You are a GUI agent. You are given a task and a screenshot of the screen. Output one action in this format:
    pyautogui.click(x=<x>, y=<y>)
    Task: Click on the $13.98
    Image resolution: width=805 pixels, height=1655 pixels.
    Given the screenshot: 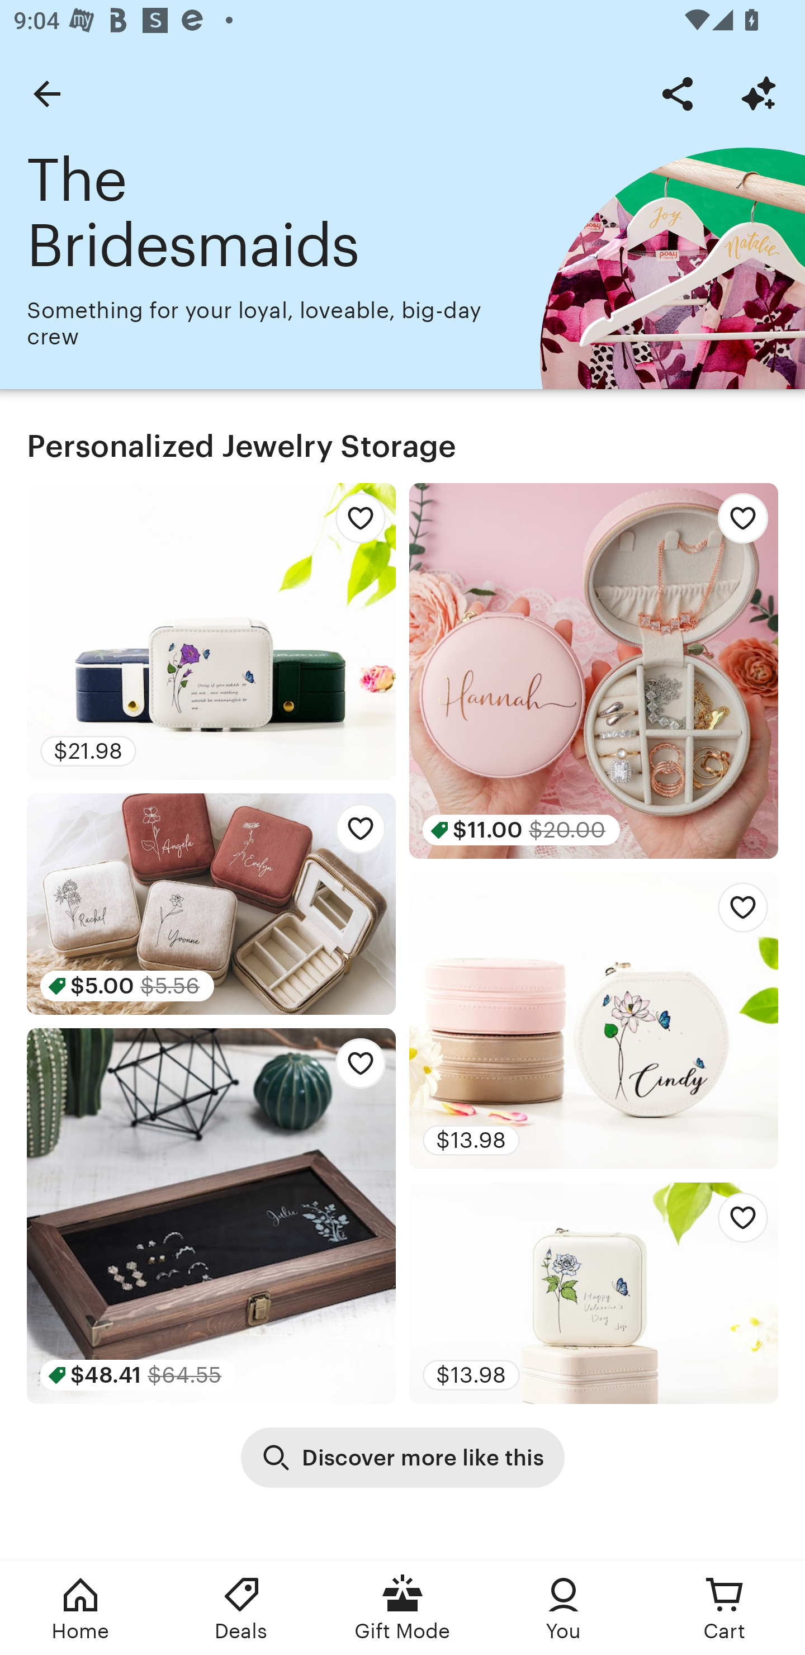 What is the action you would take?
    pyautogui.click(x=594, y=1020)
    